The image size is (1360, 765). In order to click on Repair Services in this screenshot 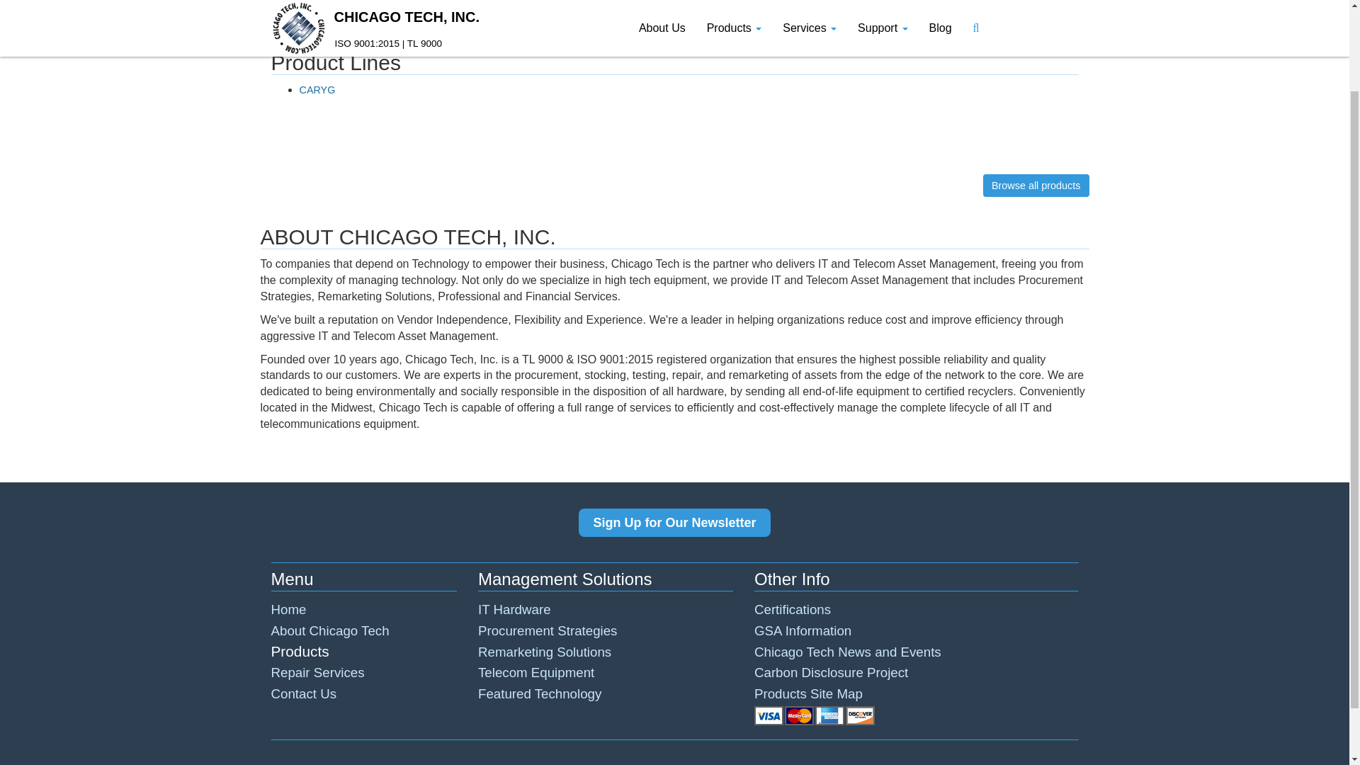, I will do `click(317, 672)`.